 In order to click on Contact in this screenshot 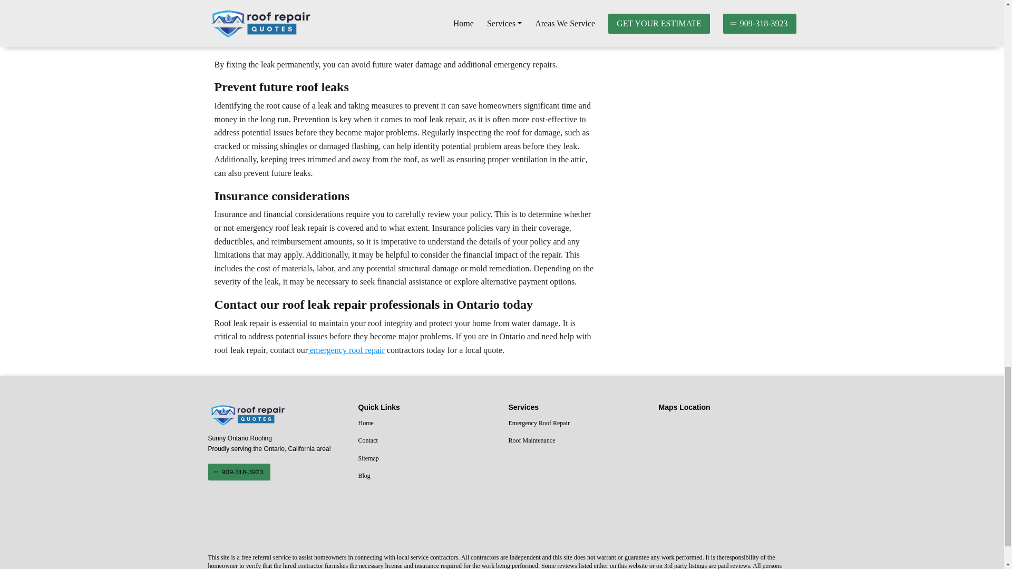, I will do `click(427, 440)`.